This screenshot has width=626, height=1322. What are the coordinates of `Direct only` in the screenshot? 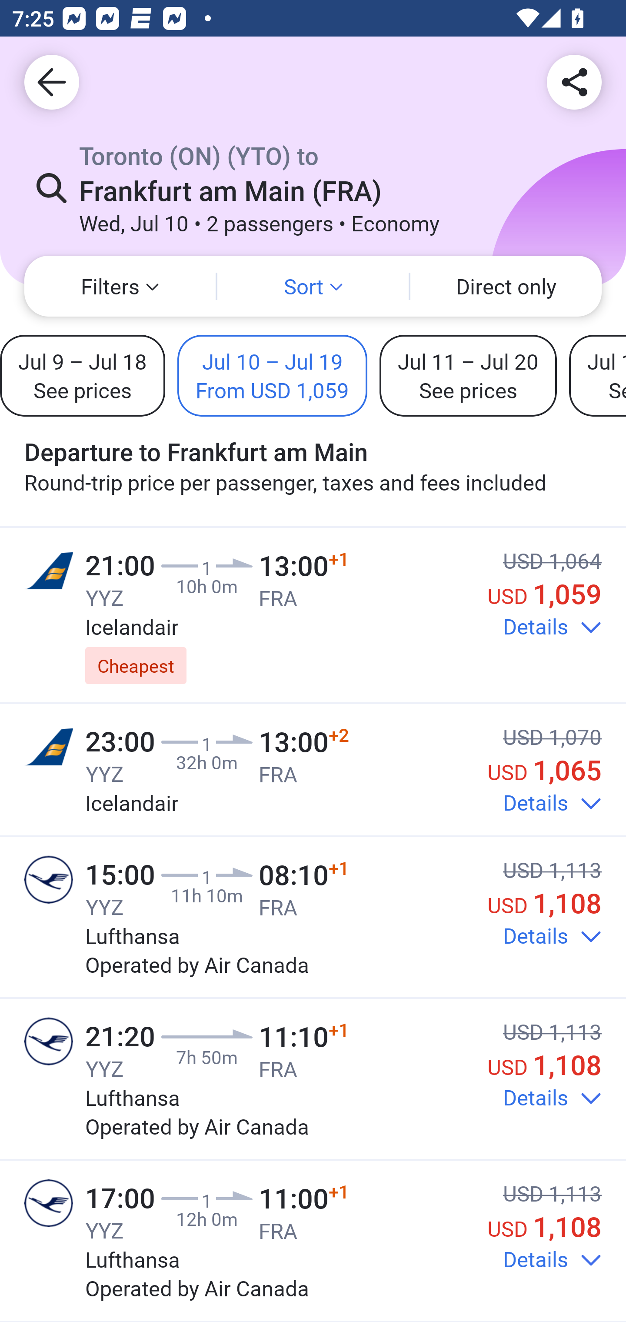 It's located at (506, 286).